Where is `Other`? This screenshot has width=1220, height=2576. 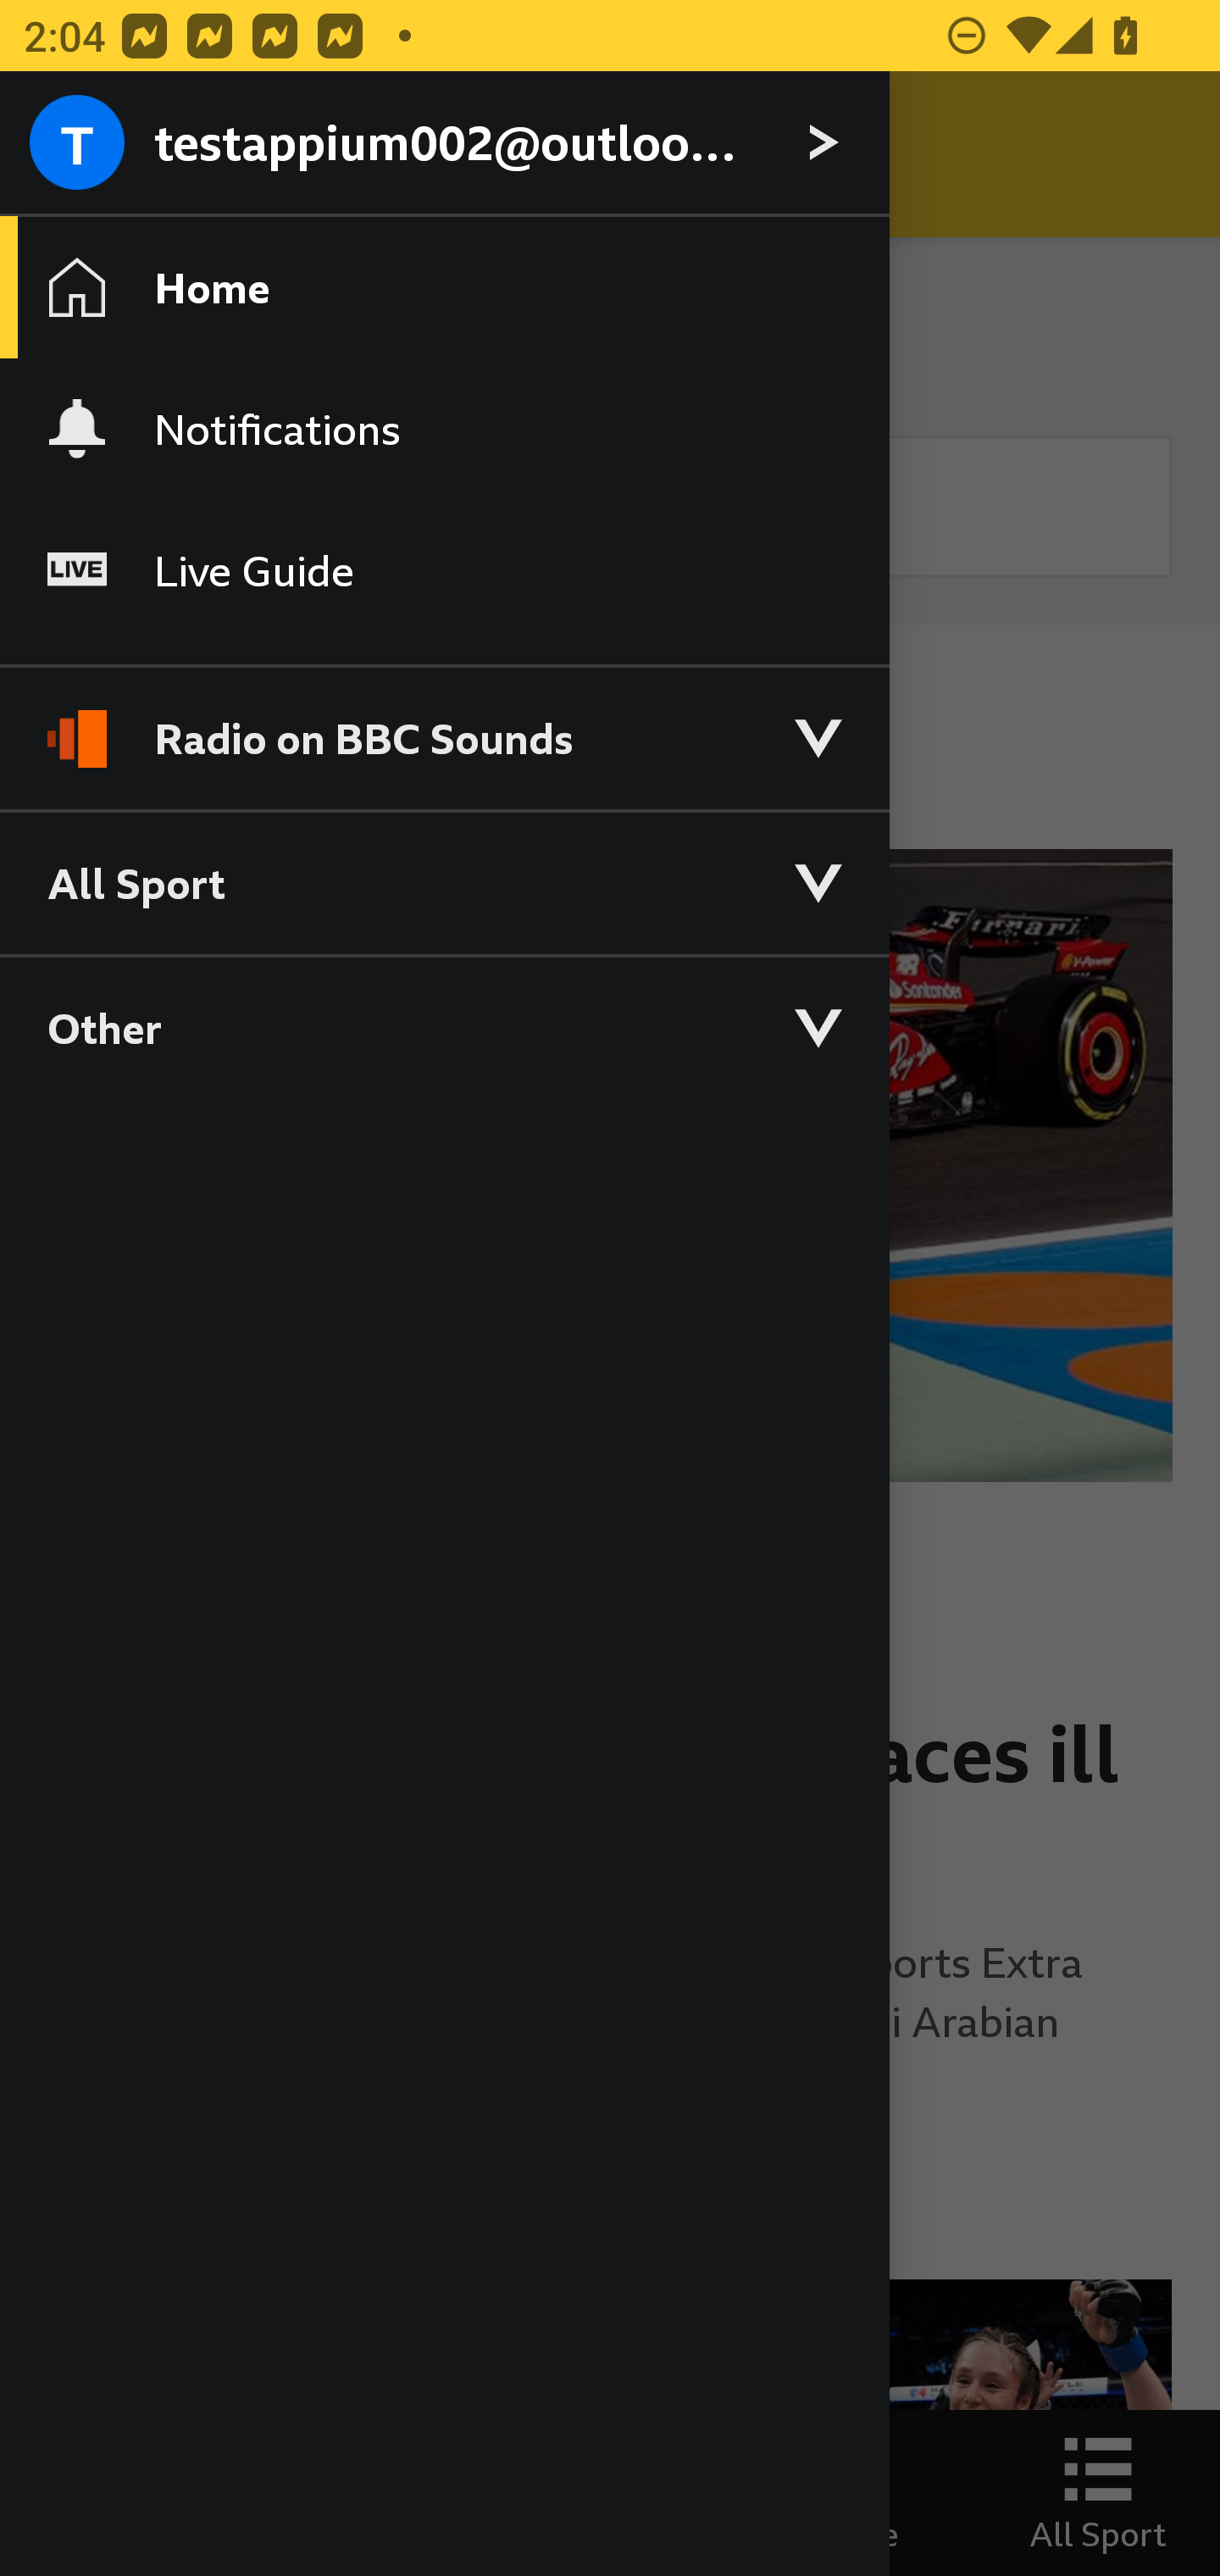
Other is located at coordinates (444, 1026).